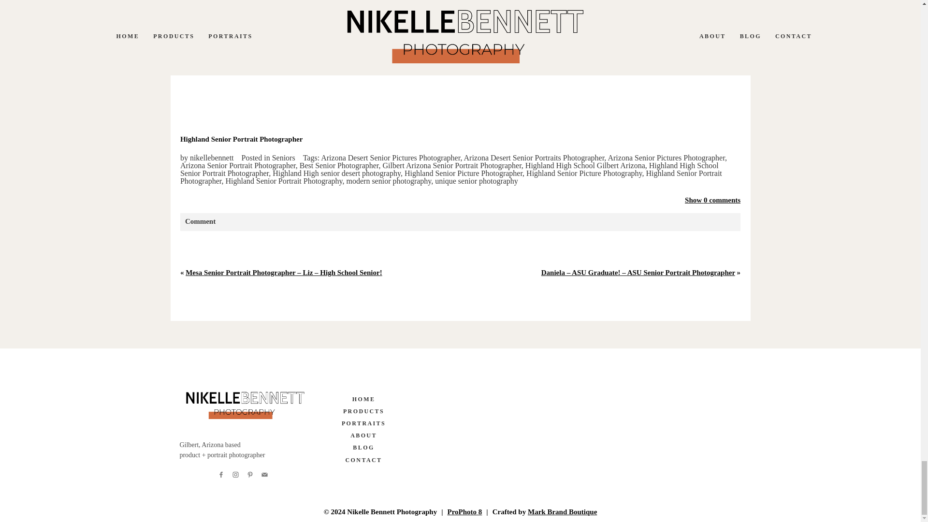  What do you see at coordinates (363, 435) in the screenshot?
I see `ABOUT` at bounding box center [363, 435].